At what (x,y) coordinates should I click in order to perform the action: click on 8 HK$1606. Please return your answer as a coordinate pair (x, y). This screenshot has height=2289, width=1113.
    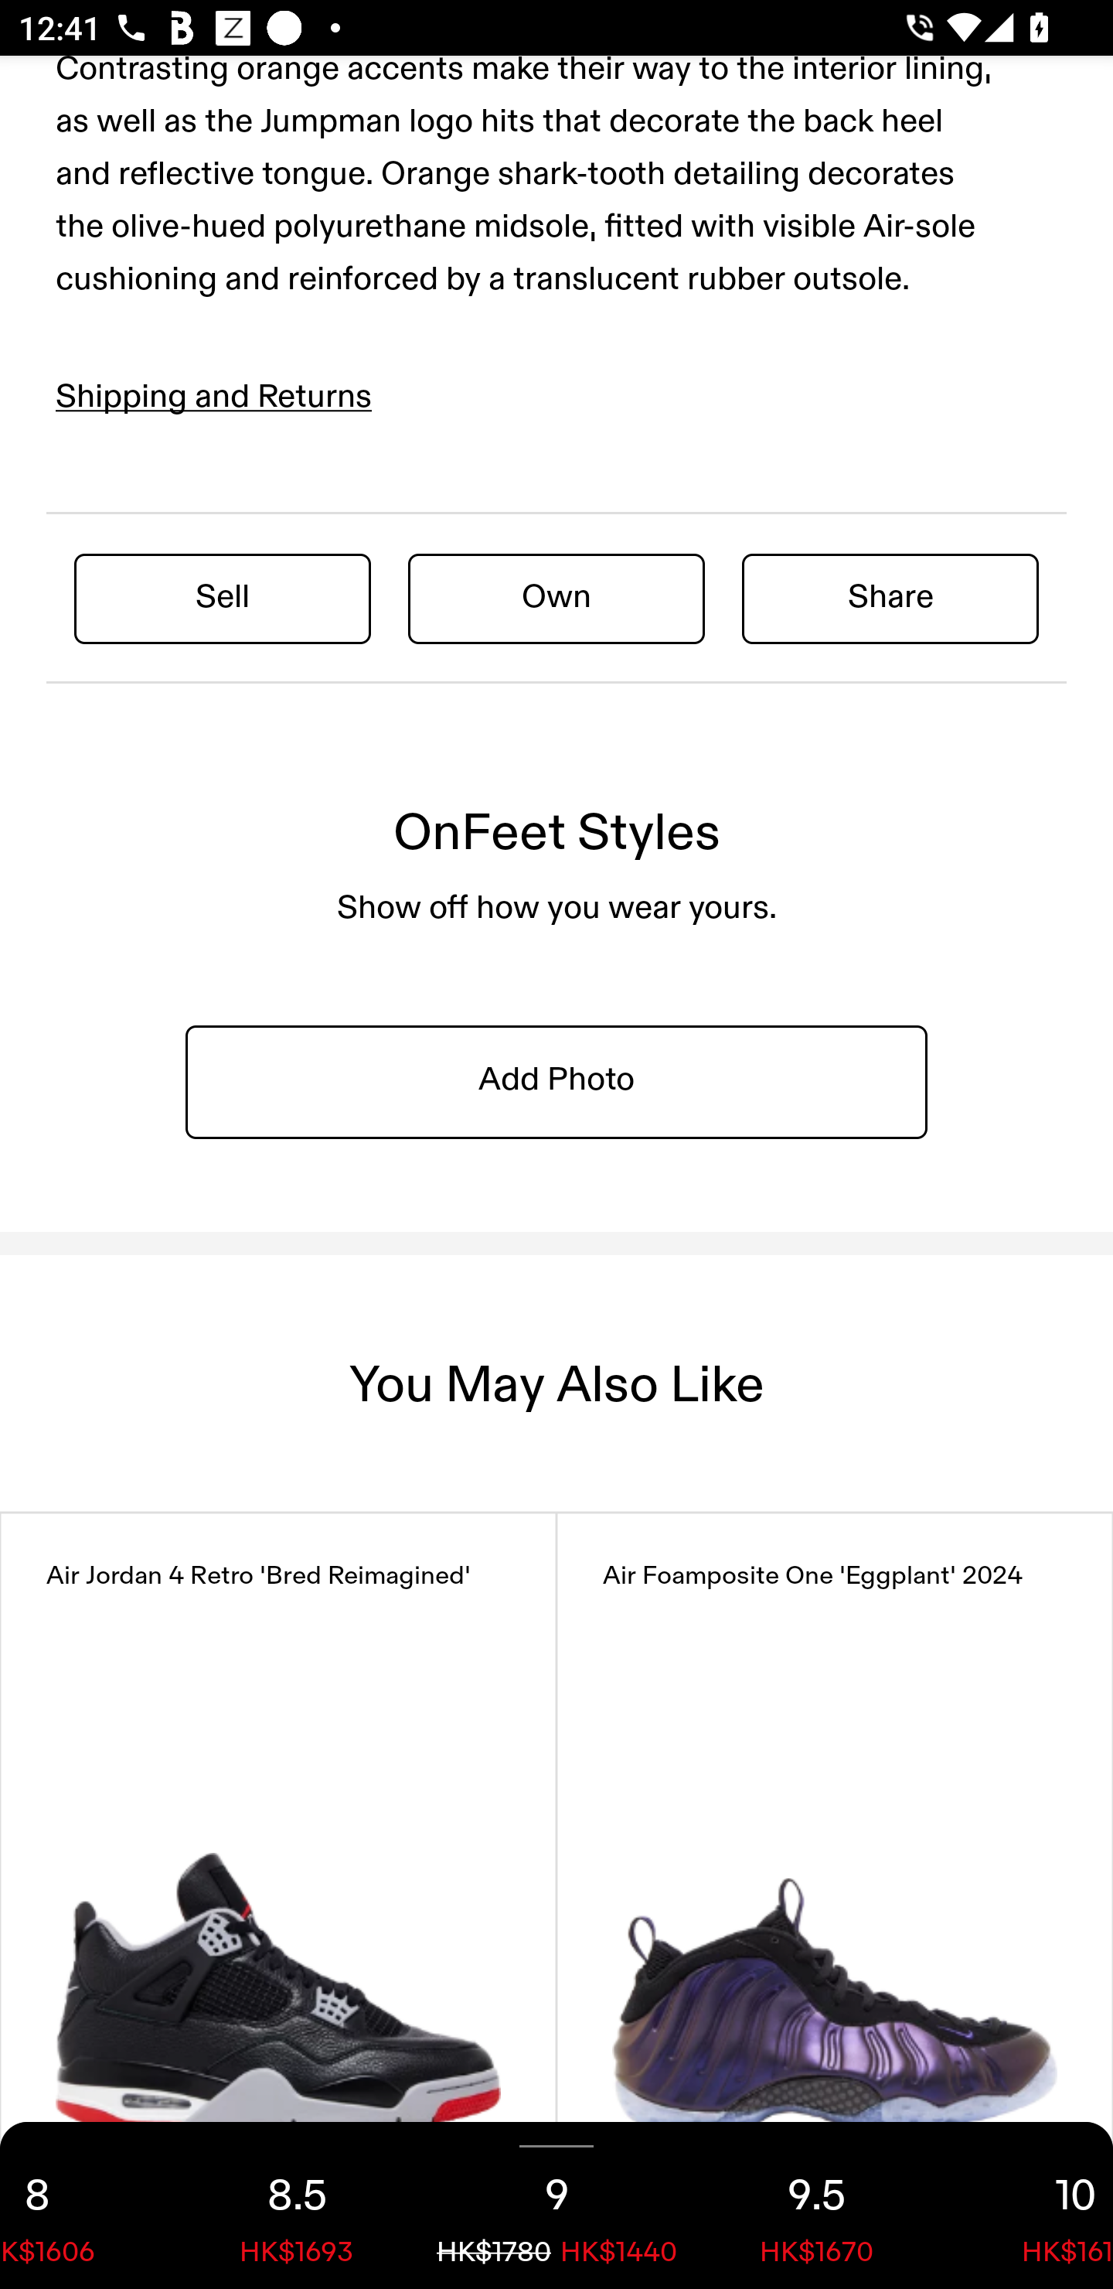
    Looking at the image, I should click on (83, 2205).